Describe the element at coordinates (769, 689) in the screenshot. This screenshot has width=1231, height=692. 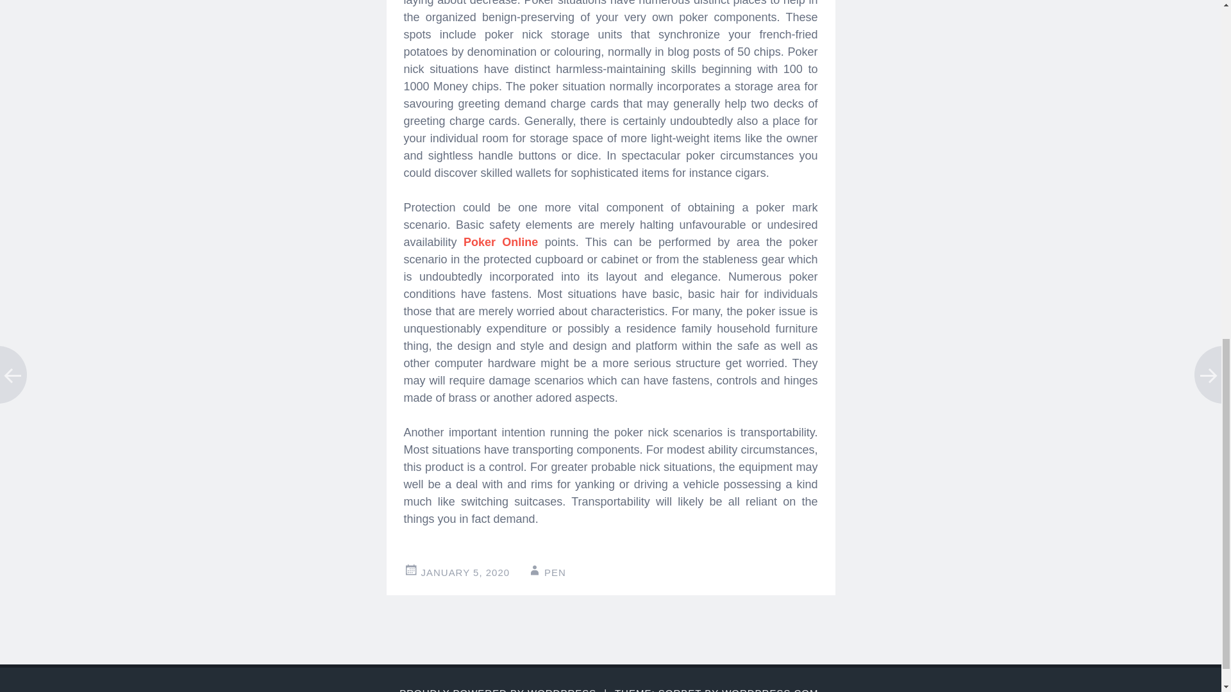
I see `WORDPRESS.COM` at that location.